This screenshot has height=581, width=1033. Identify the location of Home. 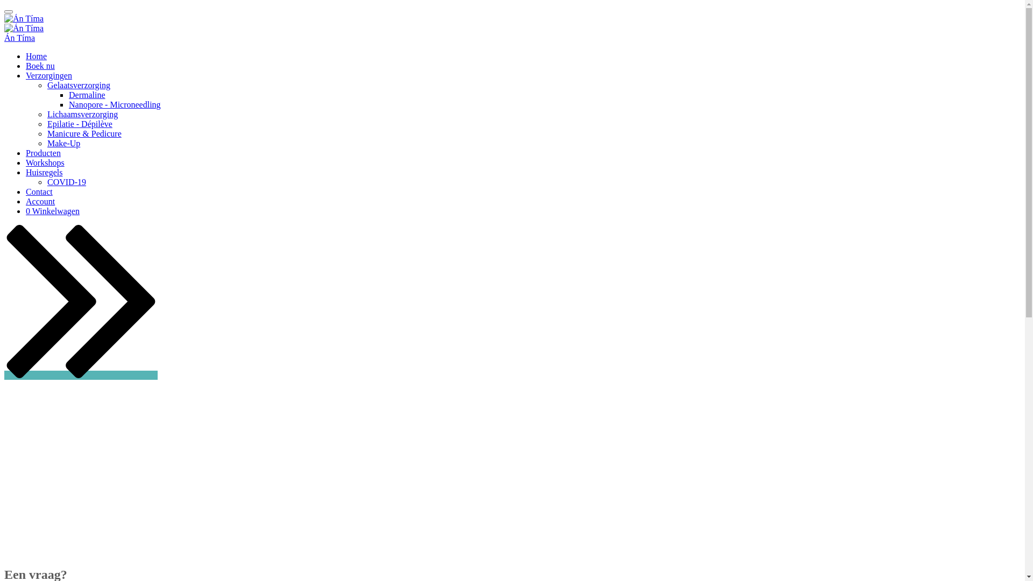
(37, 56).